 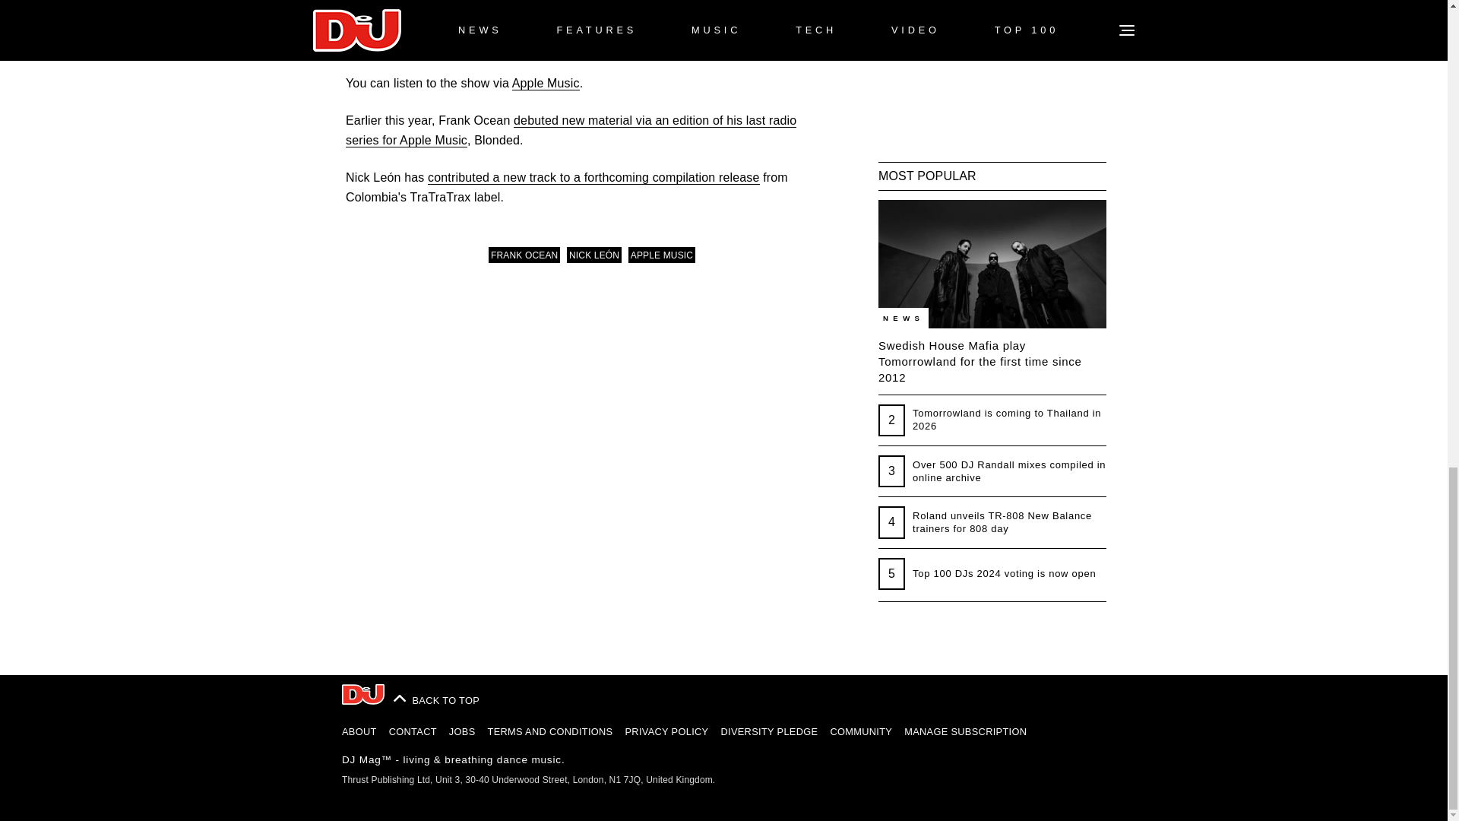 What do you see at coordinates (363, 693) in the screenshot?
I see `DjMag` at bounding box center [363, 693].